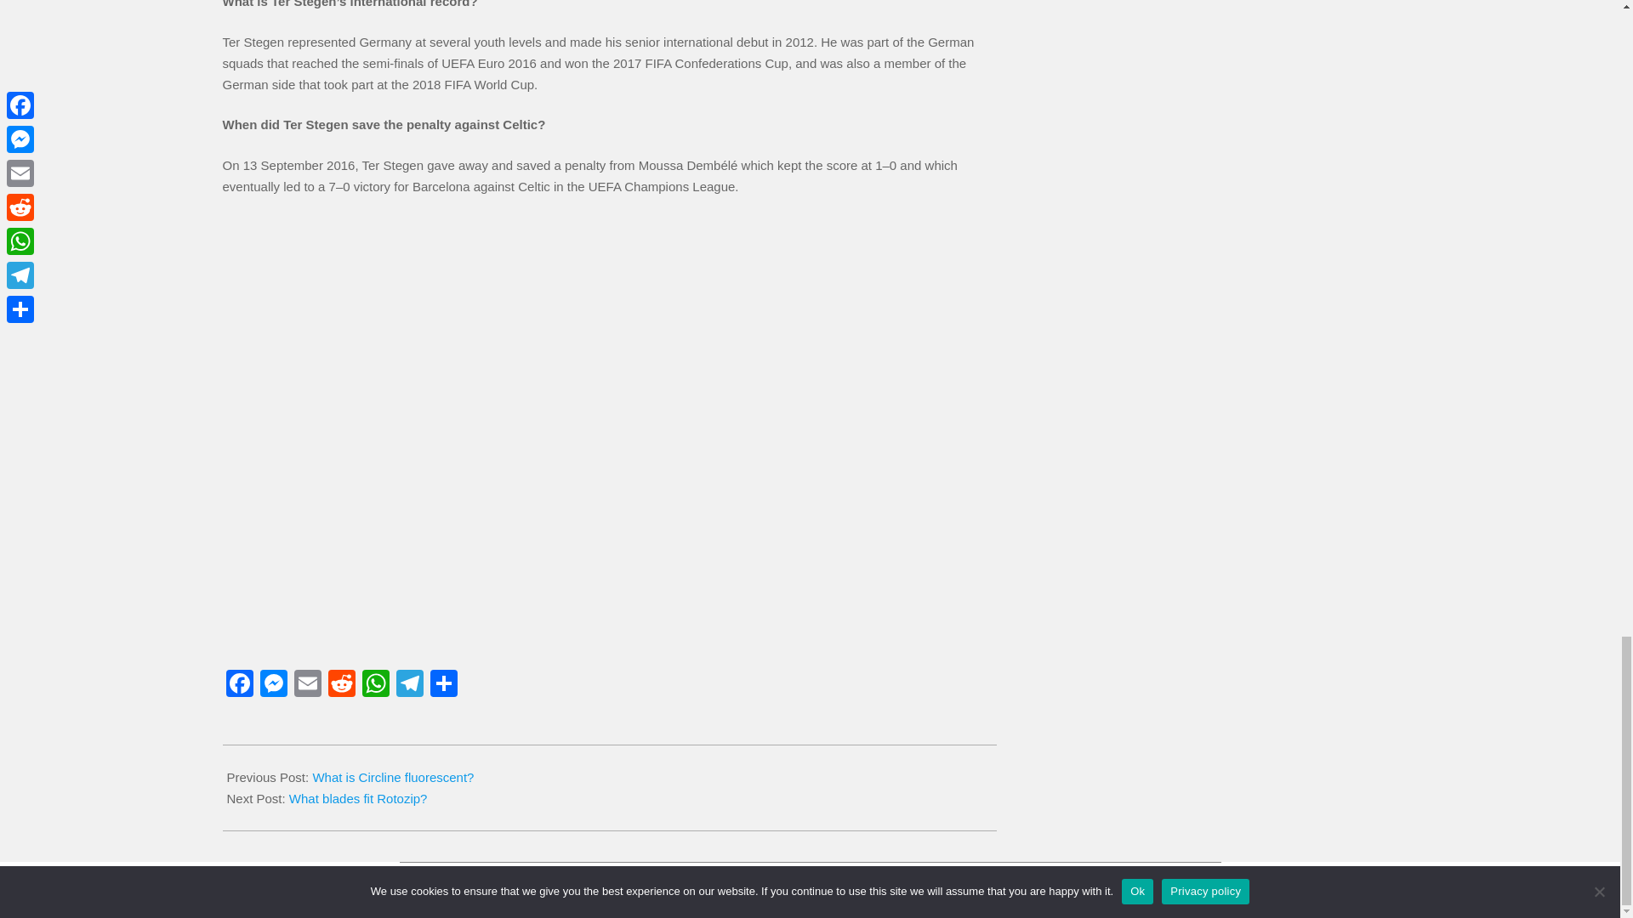 The height and width of the screenshot is (918, 1633). Describe the element at coordinates (273, 685) in the screenshot. I see `Messenger` at that location.